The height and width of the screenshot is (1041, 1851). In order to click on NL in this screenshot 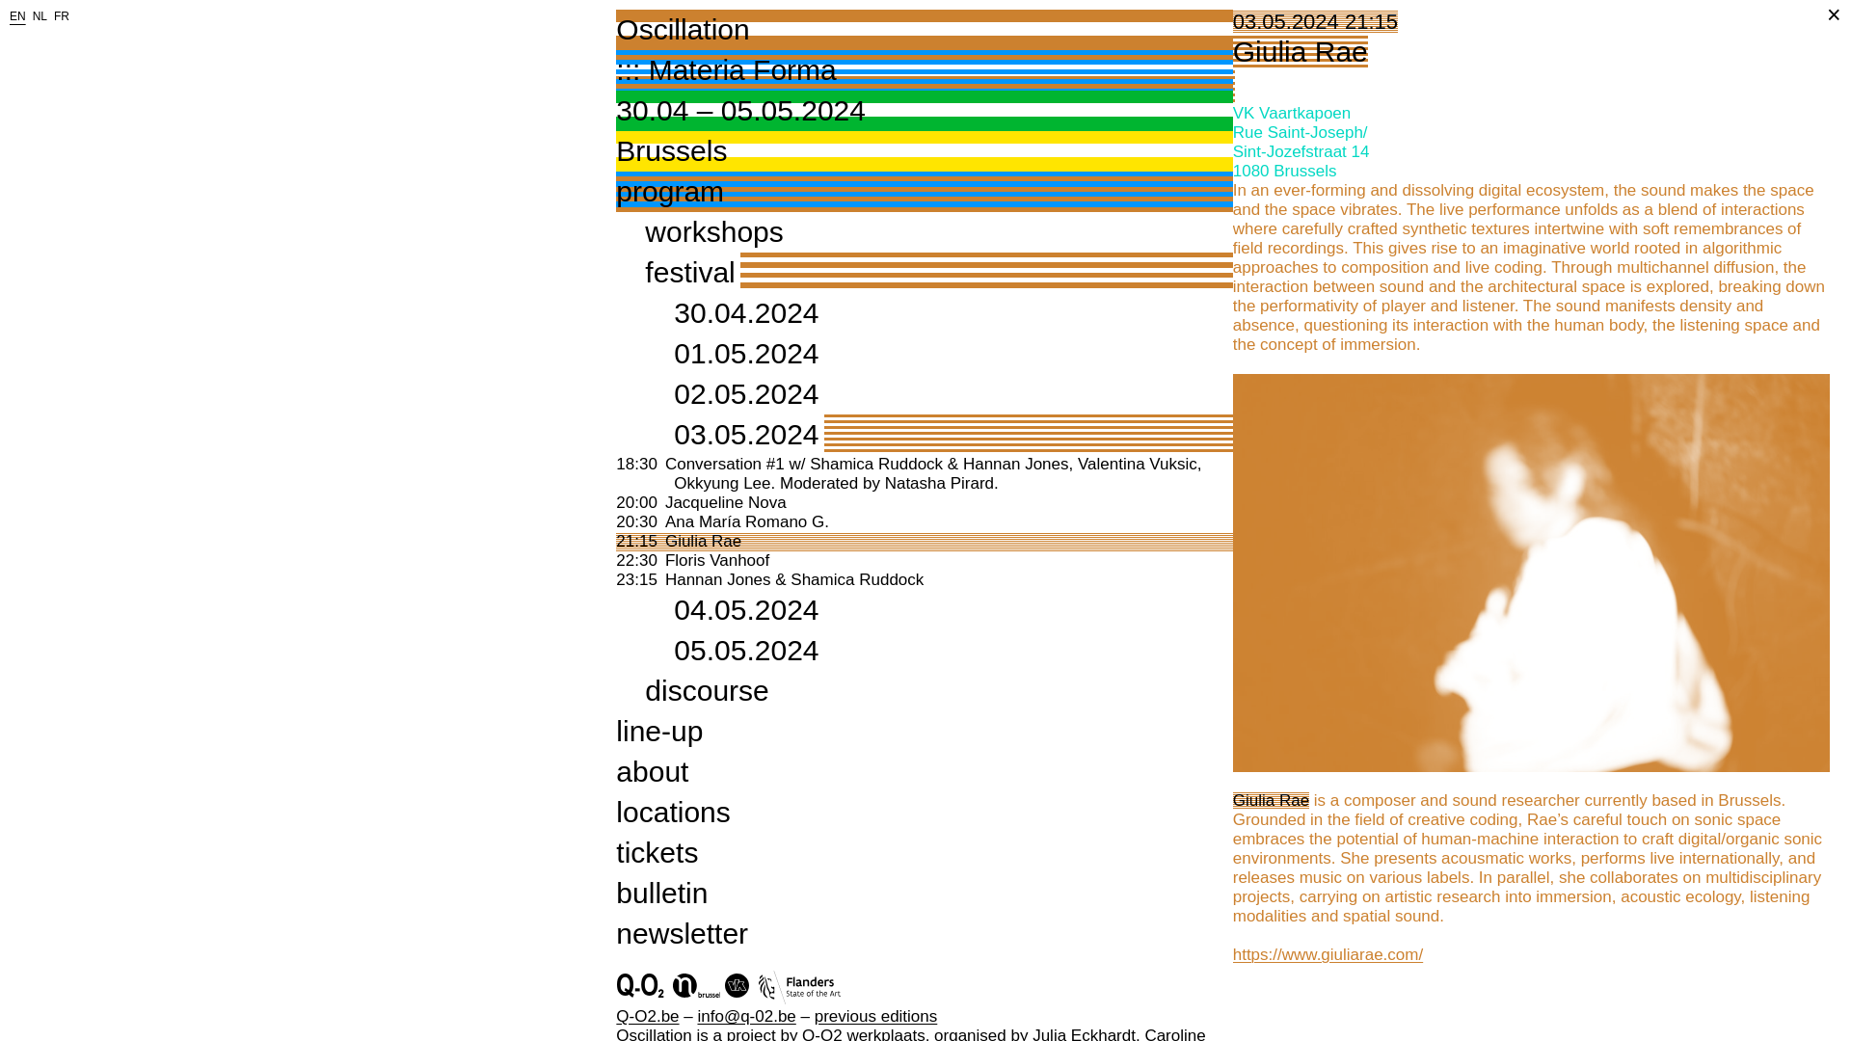, I will do `click(703, 541)`.